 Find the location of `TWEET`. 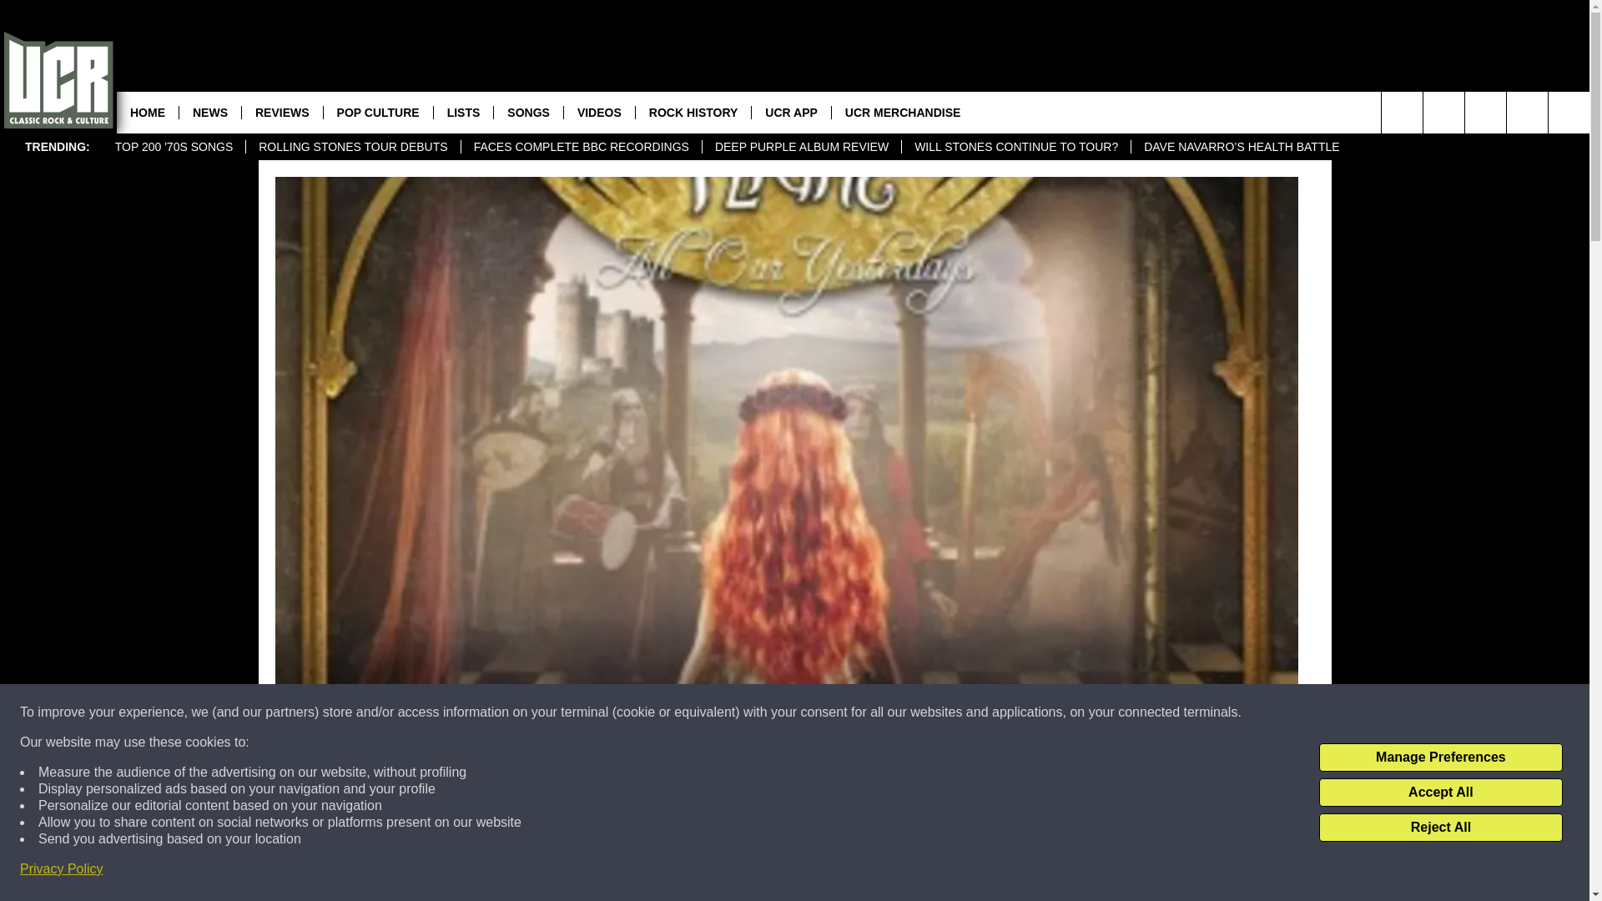

TWEET is located at coordinates (1003, 871).